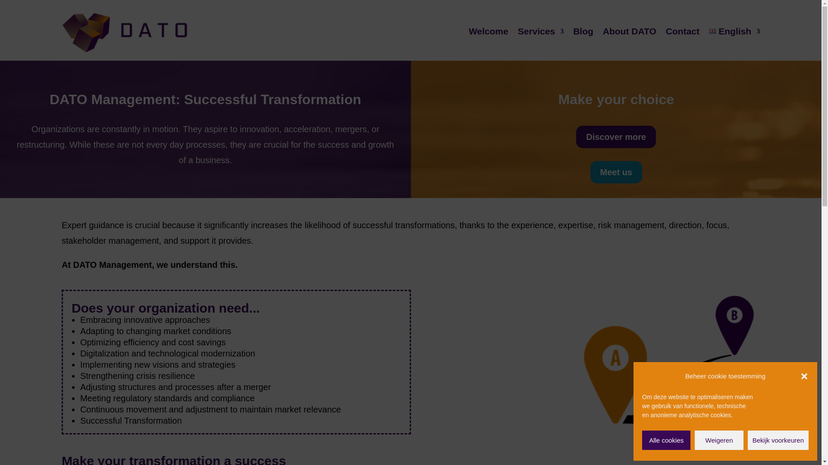 The width and height of the screenshot is (828, 465). Describe the element at coordinates (718, 440) in the screenshot. I see `Weigeren` at that location.